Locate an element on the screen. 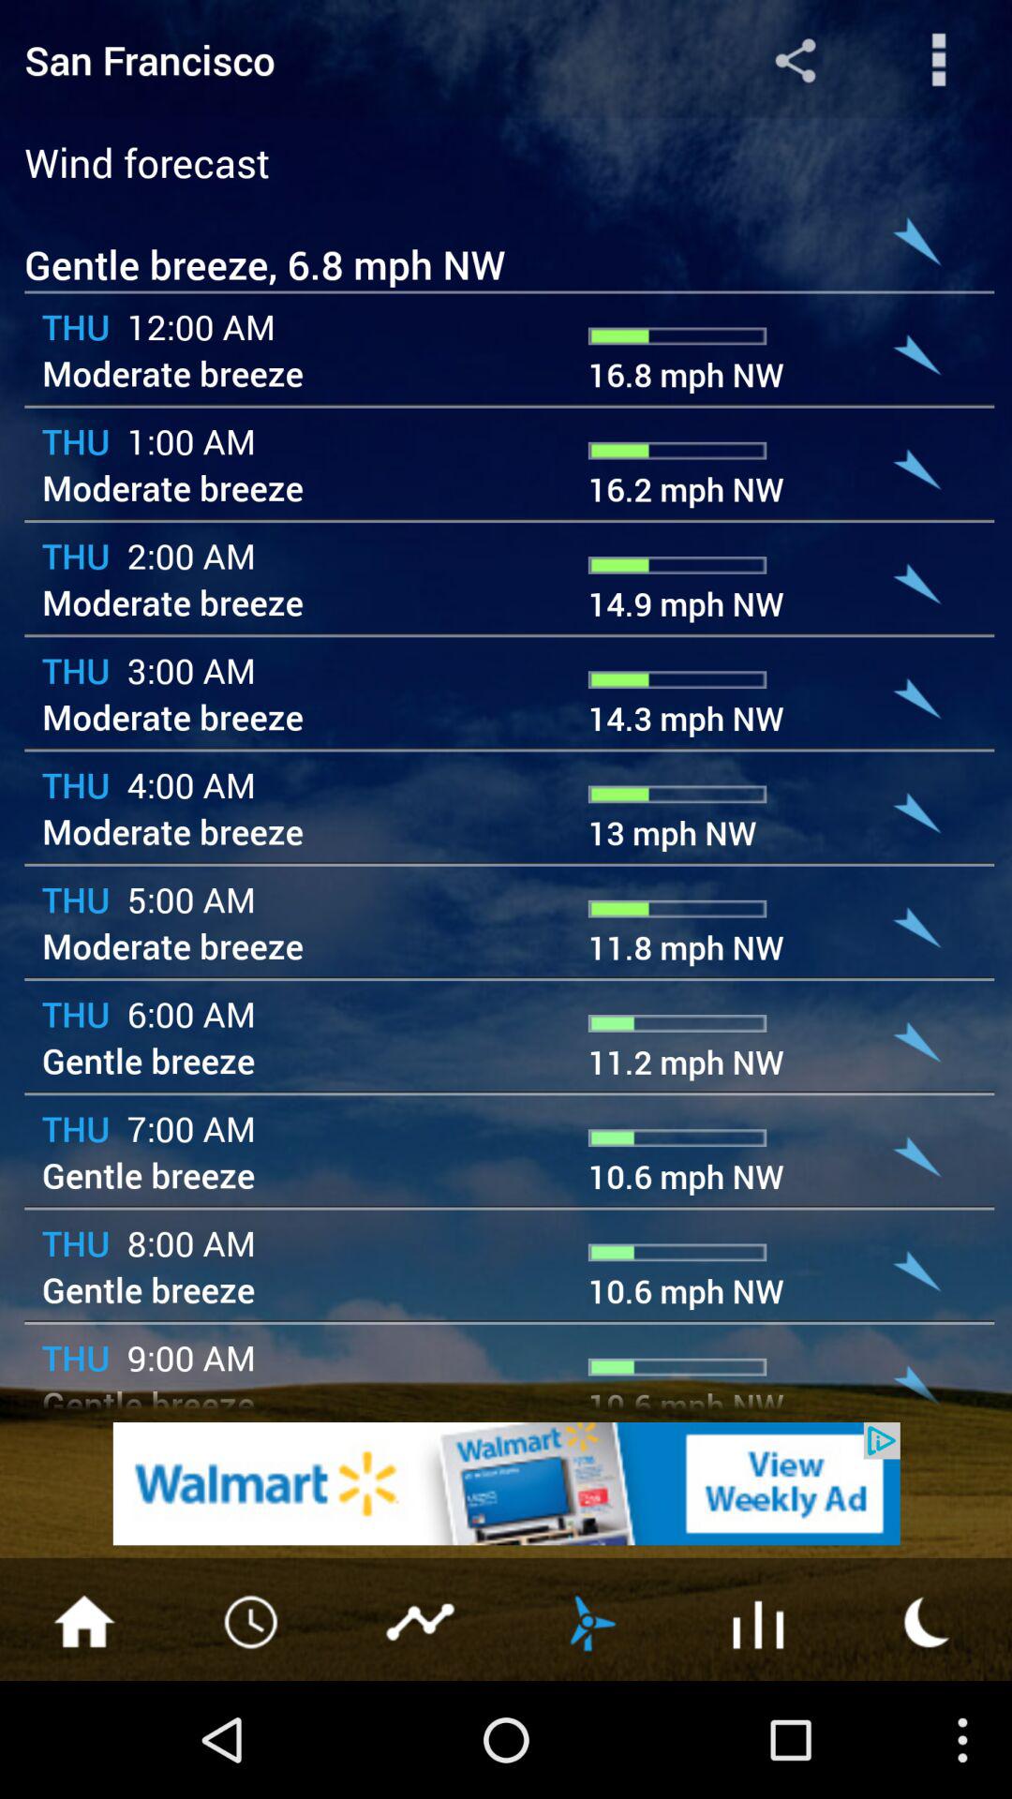 The image size is (1012, 1799). open advertisement is located at coordinates (506, 1484).